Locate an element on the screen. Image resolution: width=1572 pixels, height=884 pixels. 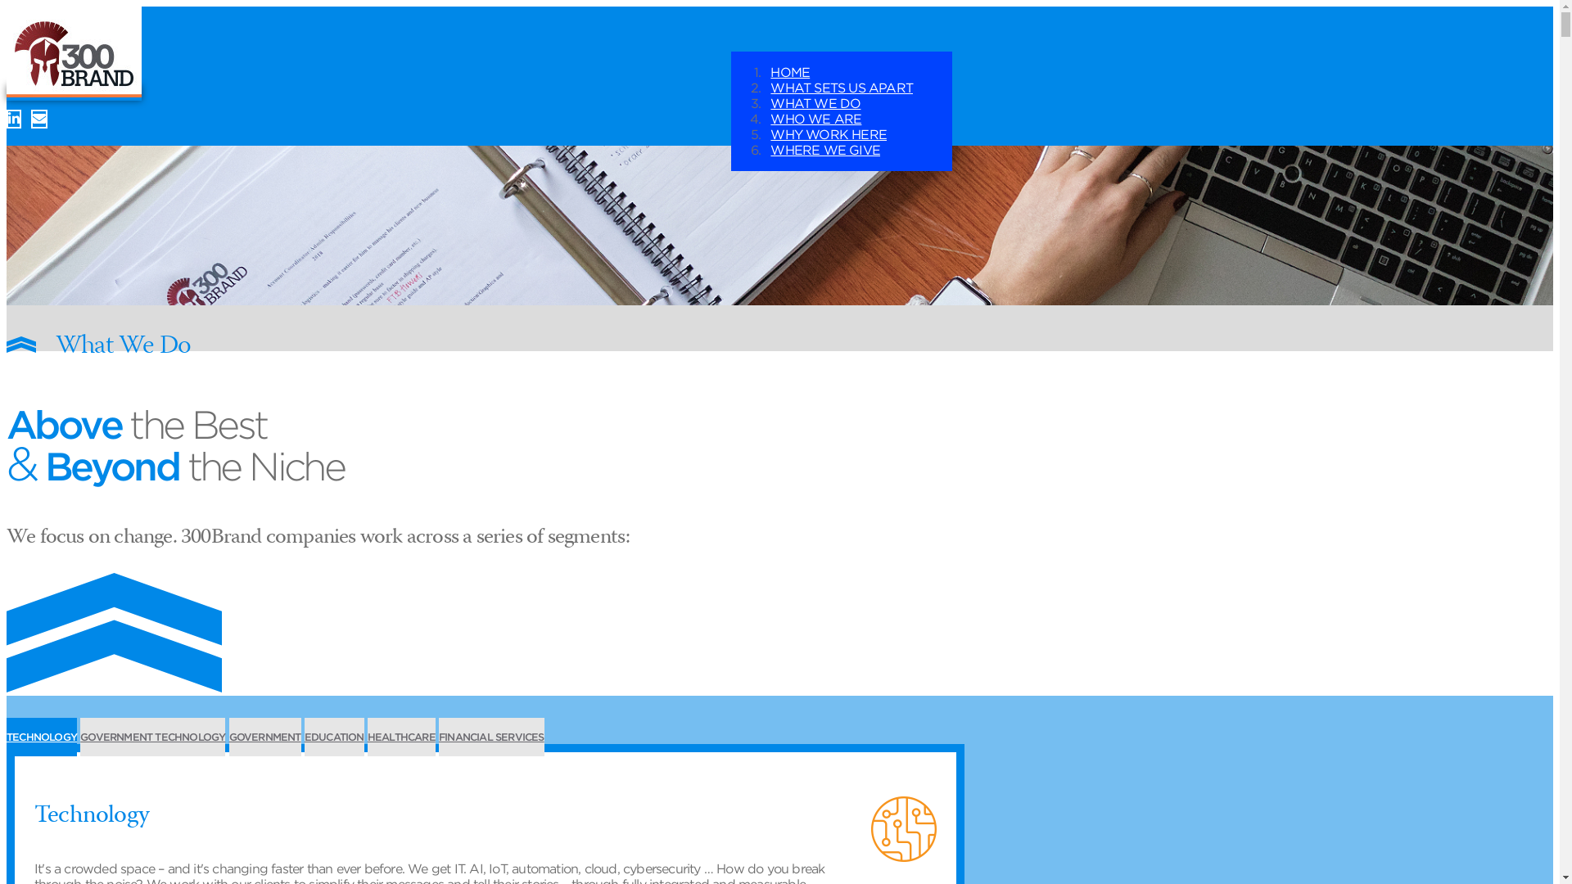
HOME is located at coordinates (806, 72).